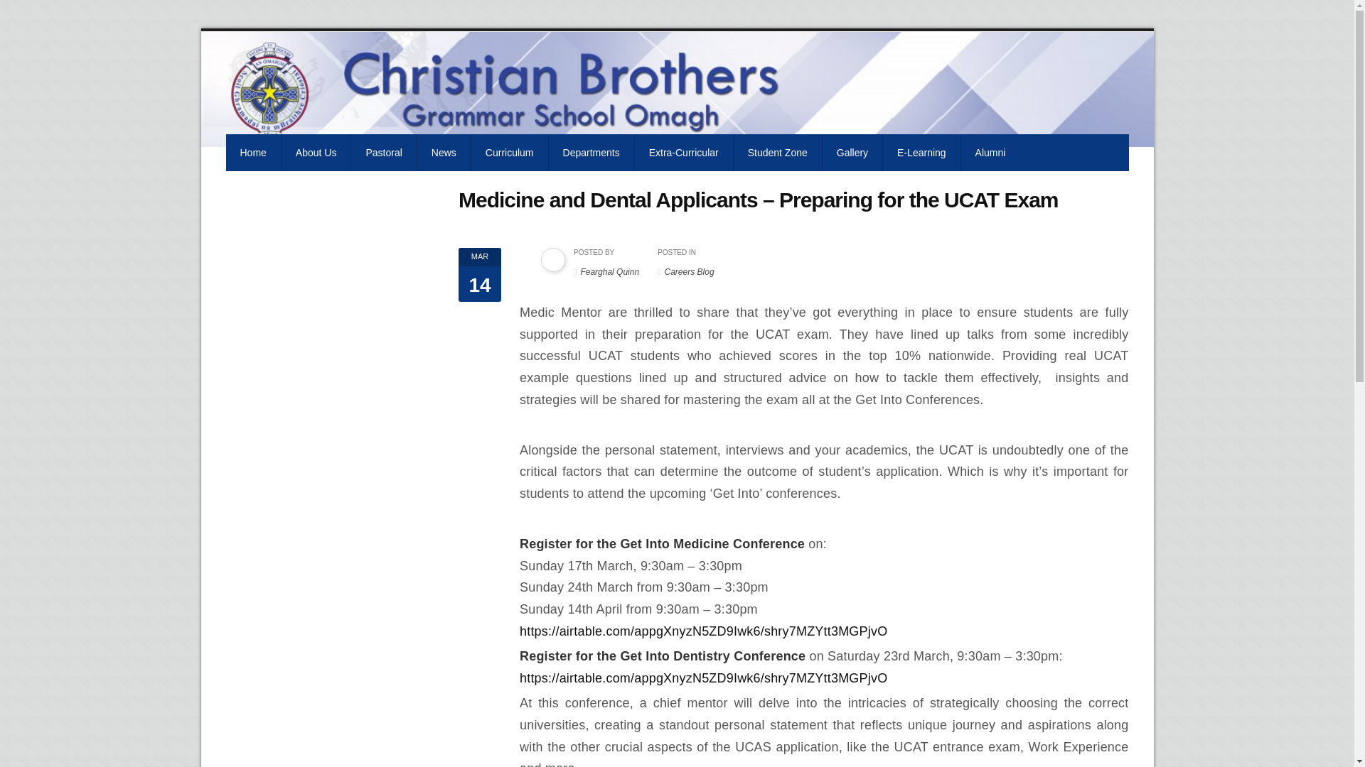 The width and height of the screenshot is (1365, 767). I want to click on Curriculum, so click(509, 152).